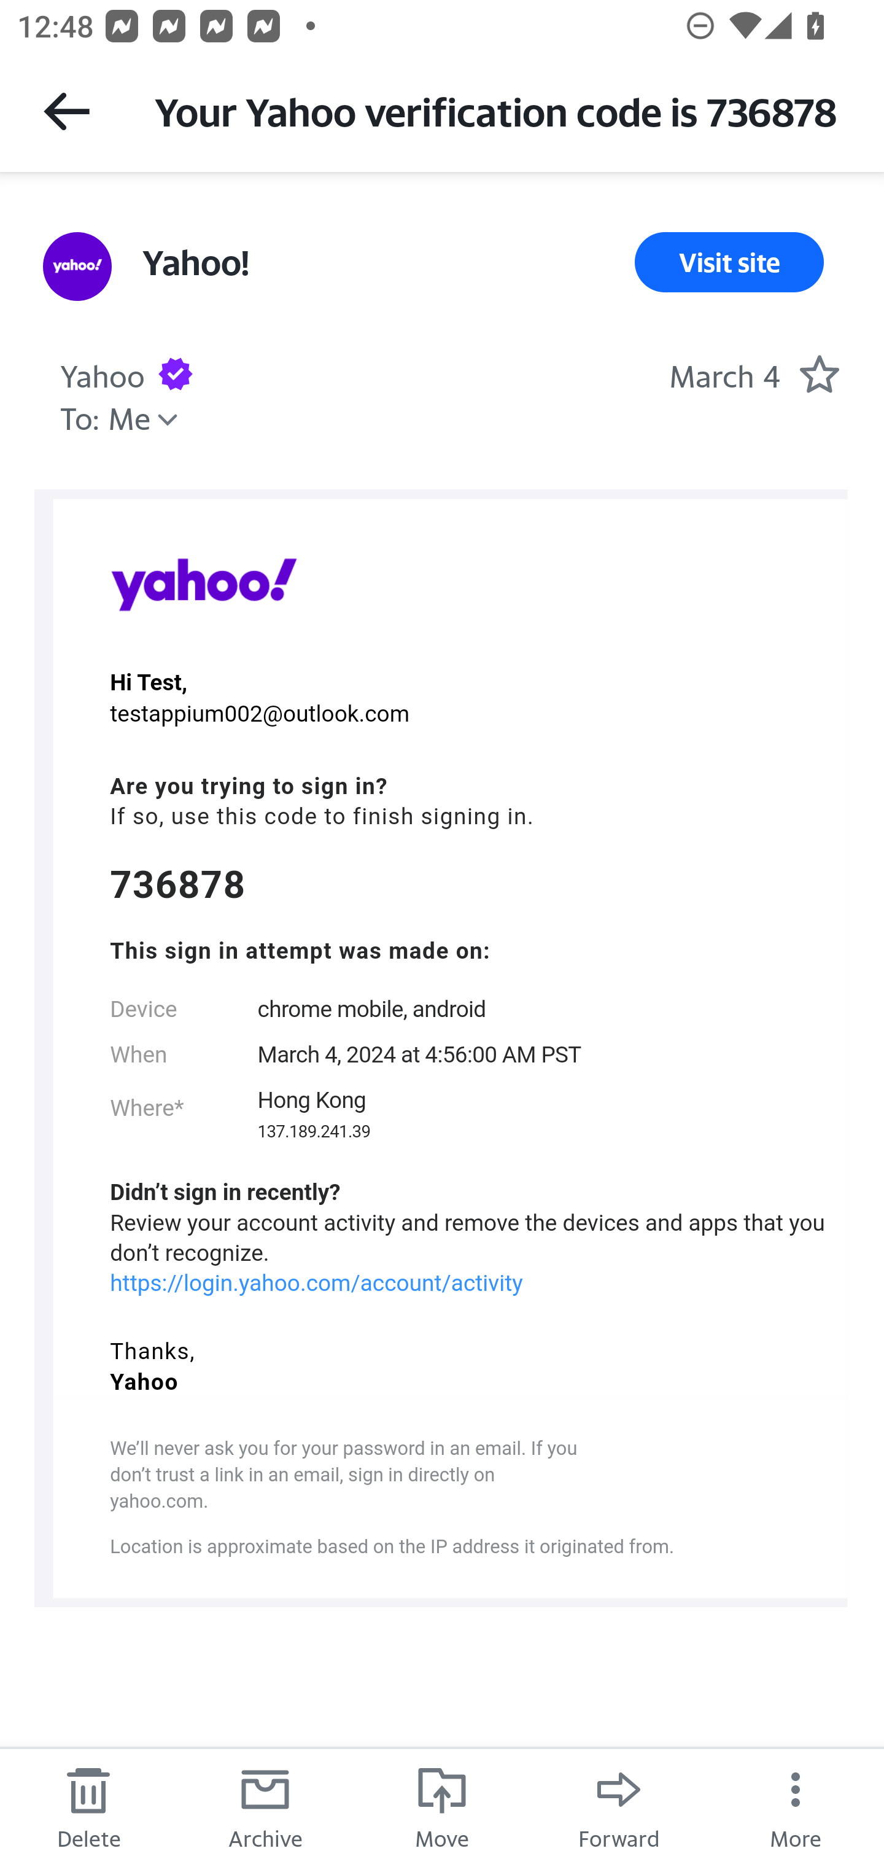 The width and height of the screenshot is (884, 1867). I want to click on Delete, so click(88, 1807).